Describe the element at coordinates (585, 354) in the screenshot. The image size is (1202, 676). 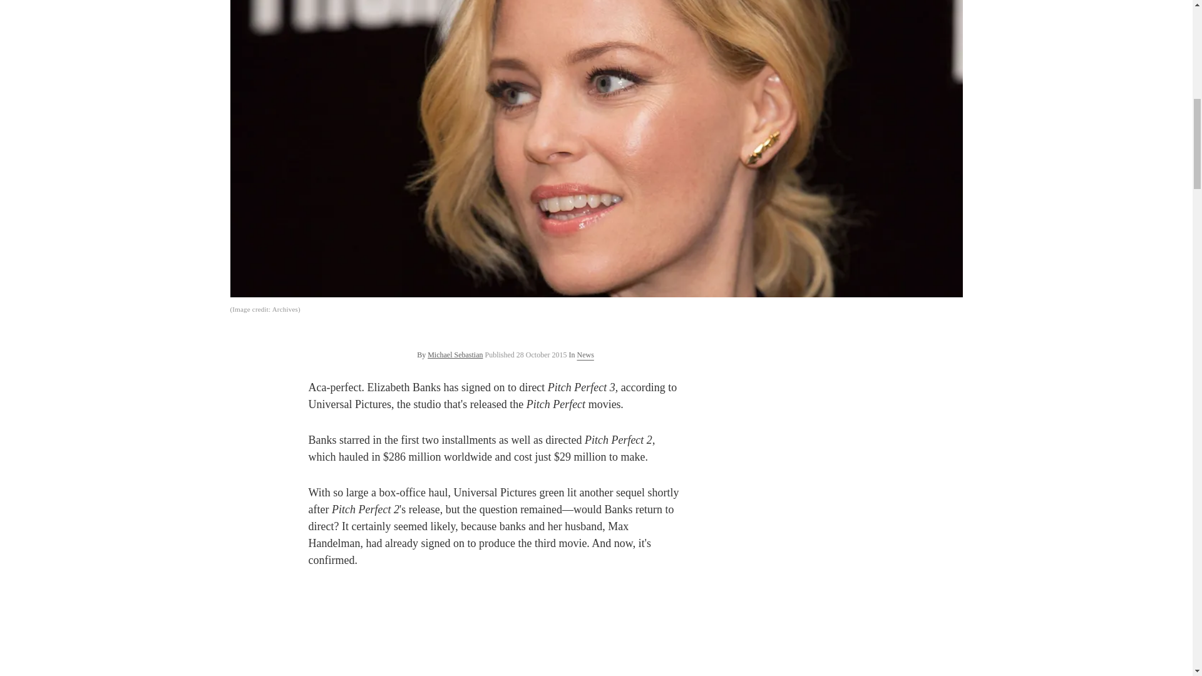
I see `News` at that location.